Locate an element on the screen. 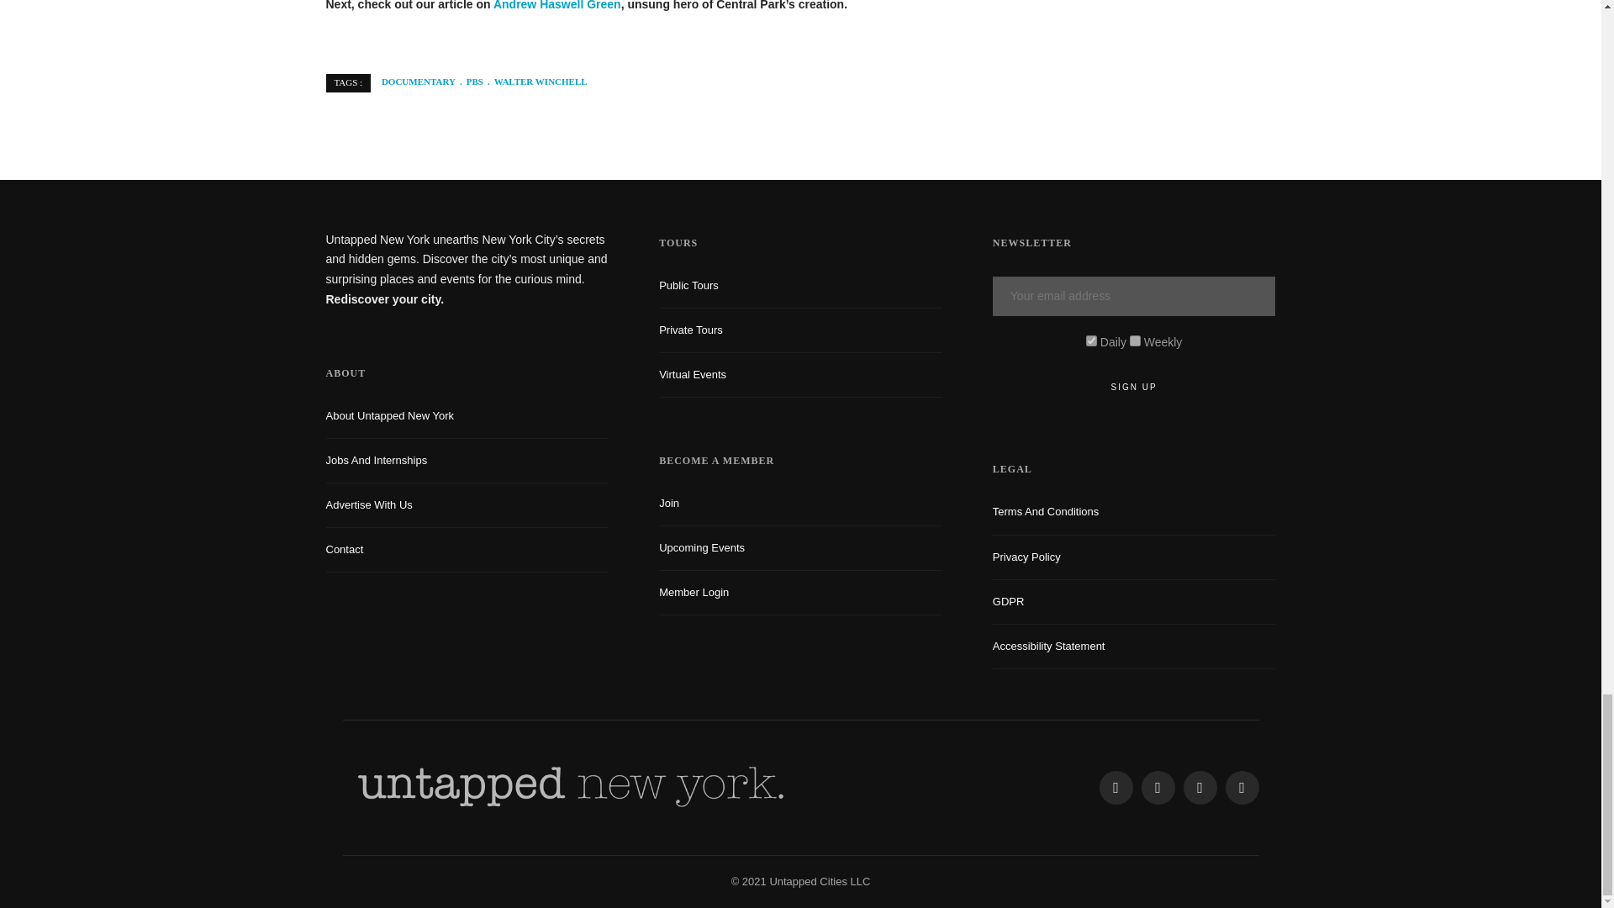 This screenshot has height=908, width=1614. Sign up is located at coordinates (1134, 387).